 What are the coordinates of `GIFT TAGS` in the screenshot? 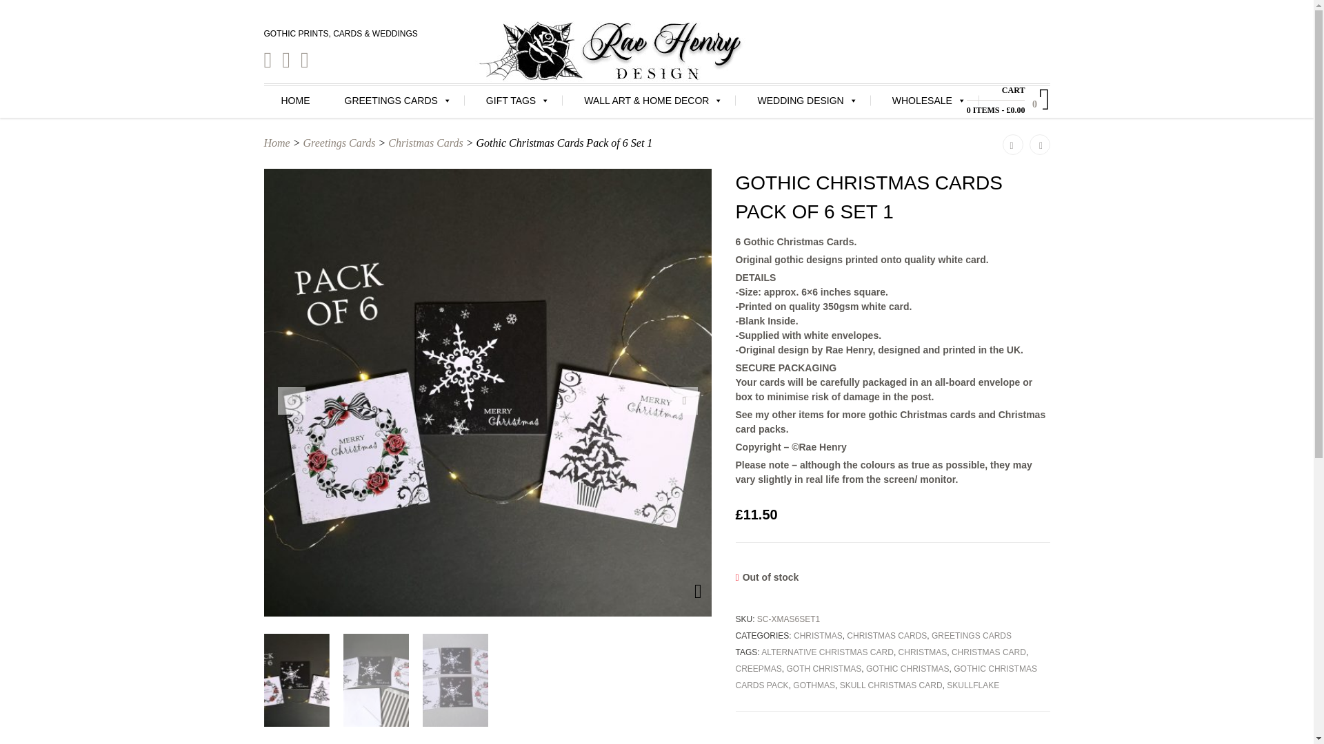 It's located at (517, 101).